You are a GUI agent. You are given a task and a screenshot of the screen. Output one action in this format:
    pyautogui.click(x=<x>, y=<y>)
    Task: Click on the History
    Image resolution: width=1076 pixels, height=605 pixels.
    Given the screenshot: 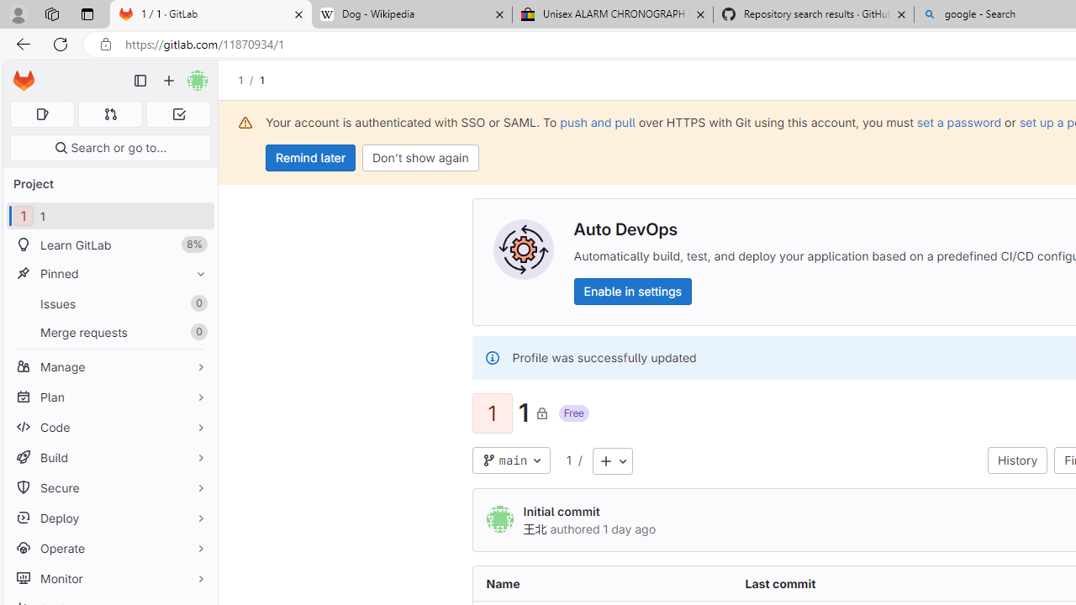 What is the action you would take?
    pyautogui.click(x=1017, y=460)
    